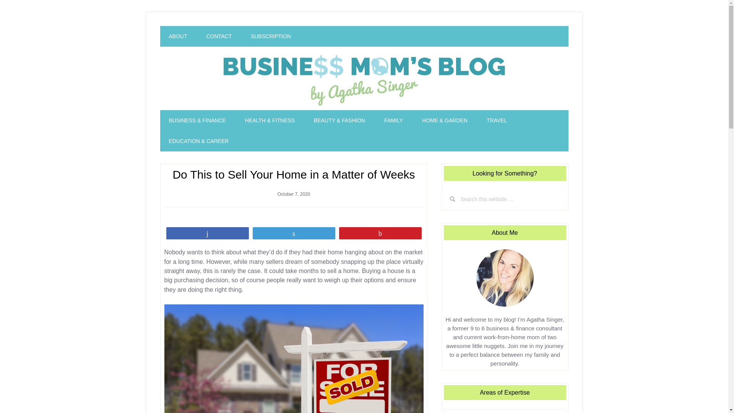  Describe the element at coordinates (219, 36) in the screenshot. I see `CONTACT` at that location.